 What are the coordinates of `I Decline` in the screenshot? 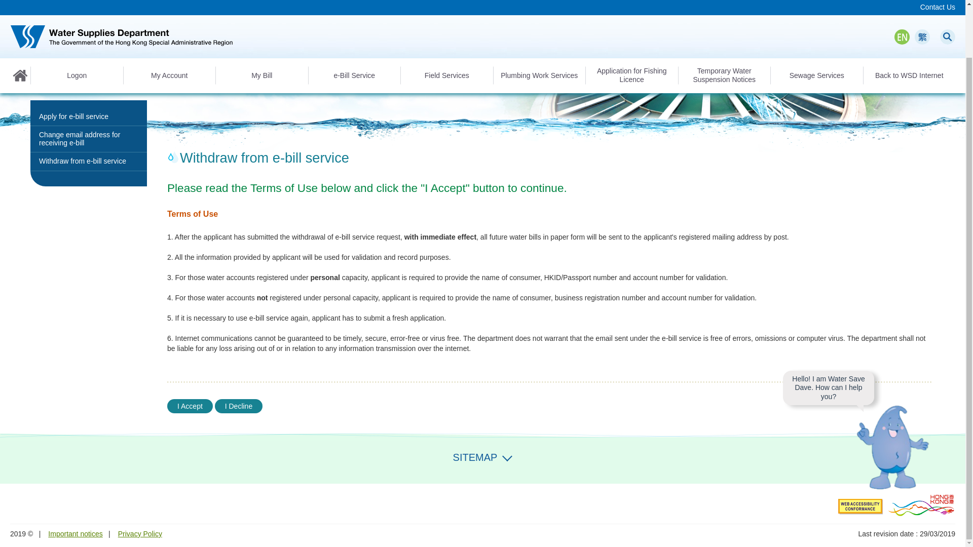 It's located at (239, 406).